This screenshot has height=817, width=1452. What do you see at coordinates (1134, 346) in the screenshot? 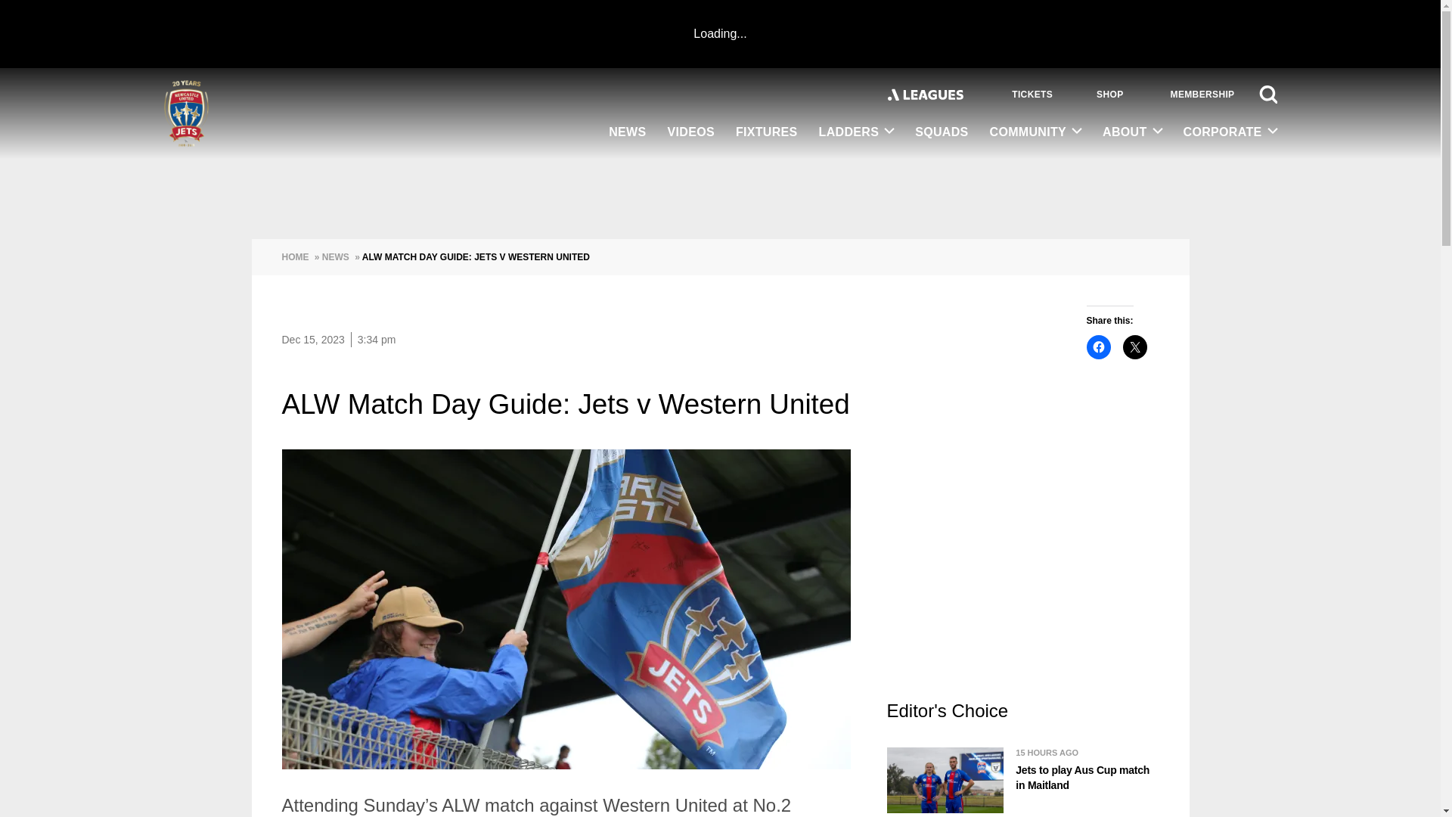
I see `Click to share on X` at bounding box center [1134, 346].